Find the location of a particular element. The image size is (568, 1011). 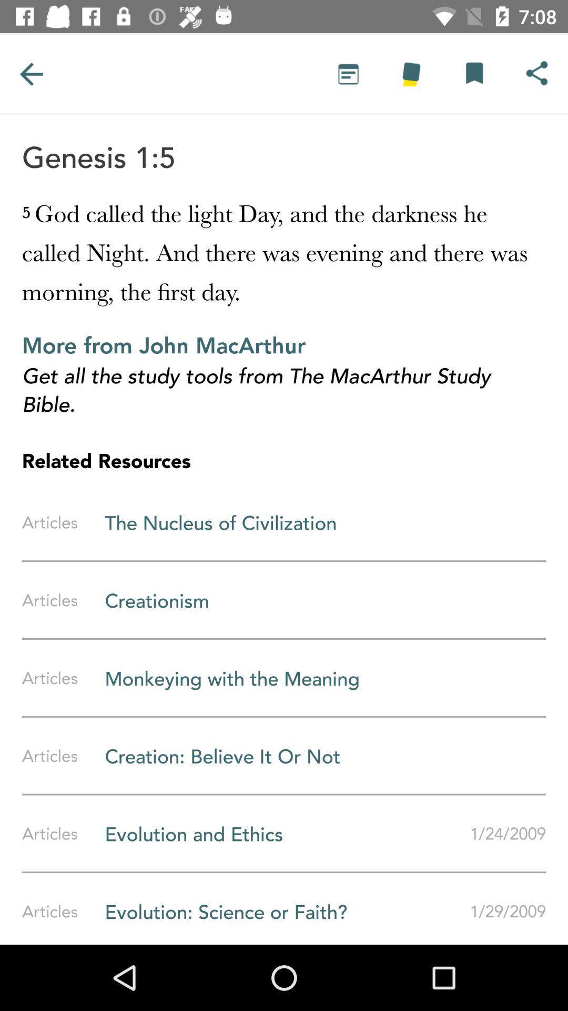

bookmark bible verse is located at coordinates (474, 74).